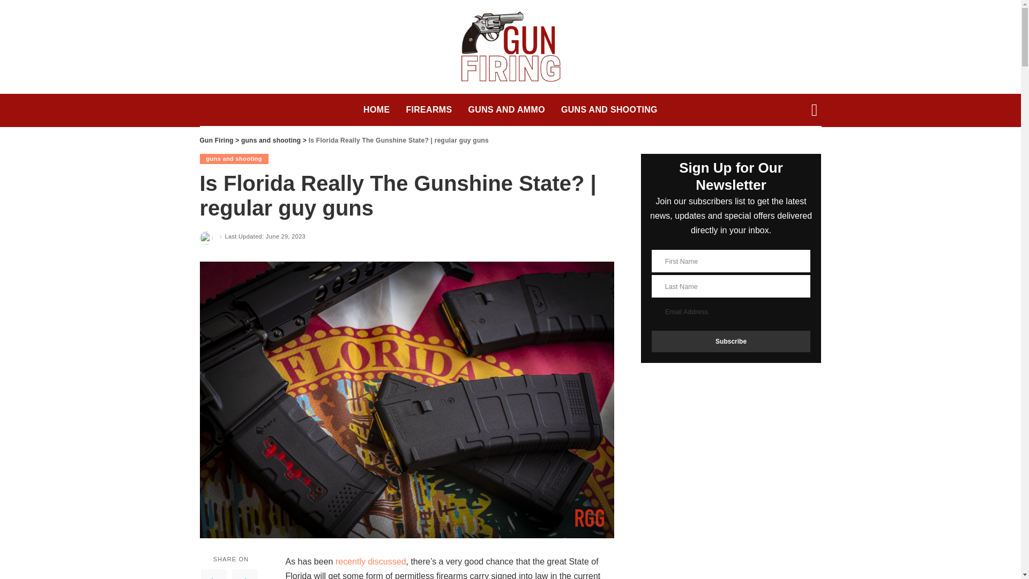 The image size is (1029, 579). What do you see at coordinates (609, 109) in the screenshot?
I see `GUNS AND SHOOTING` at bounding box center [609, 109].